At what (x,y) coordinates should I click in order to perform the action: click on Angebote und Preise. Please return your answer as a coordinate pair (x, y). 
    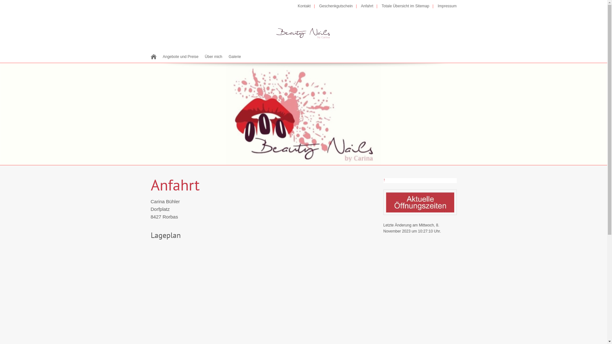
    Looking at the image, I should click on (180, 57).